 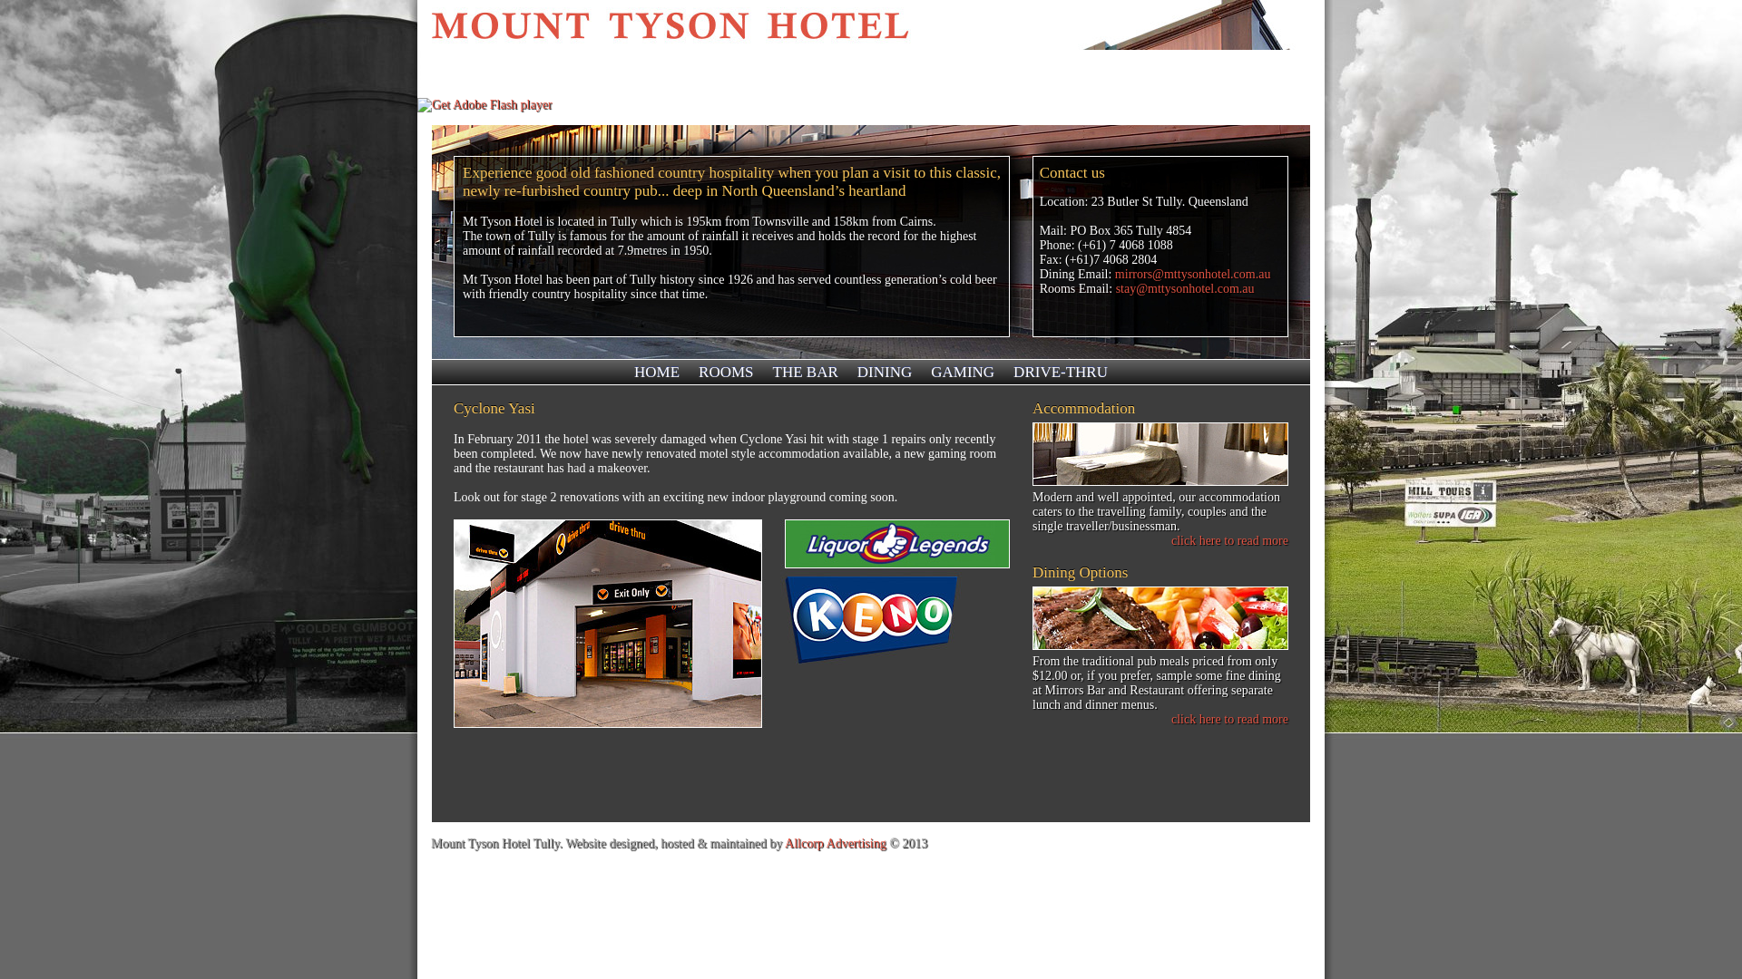 What do you see at coordinates (1230, 540) in the screenshot?
I see `click here to read more` at bounding box center [1230, 540].